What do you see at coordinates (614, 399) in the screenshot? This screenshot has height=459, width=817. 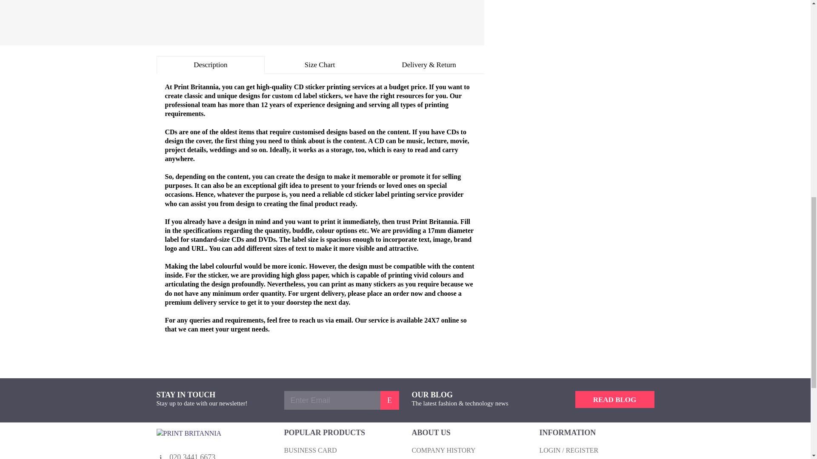 I see `GO` at bounding box center [614, 399].